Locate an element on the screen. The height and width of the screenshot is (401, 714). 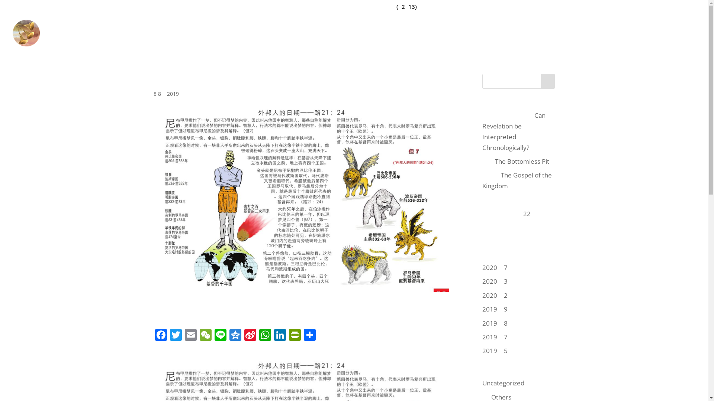
PrintFriendly is located at coordinates (295, 336).